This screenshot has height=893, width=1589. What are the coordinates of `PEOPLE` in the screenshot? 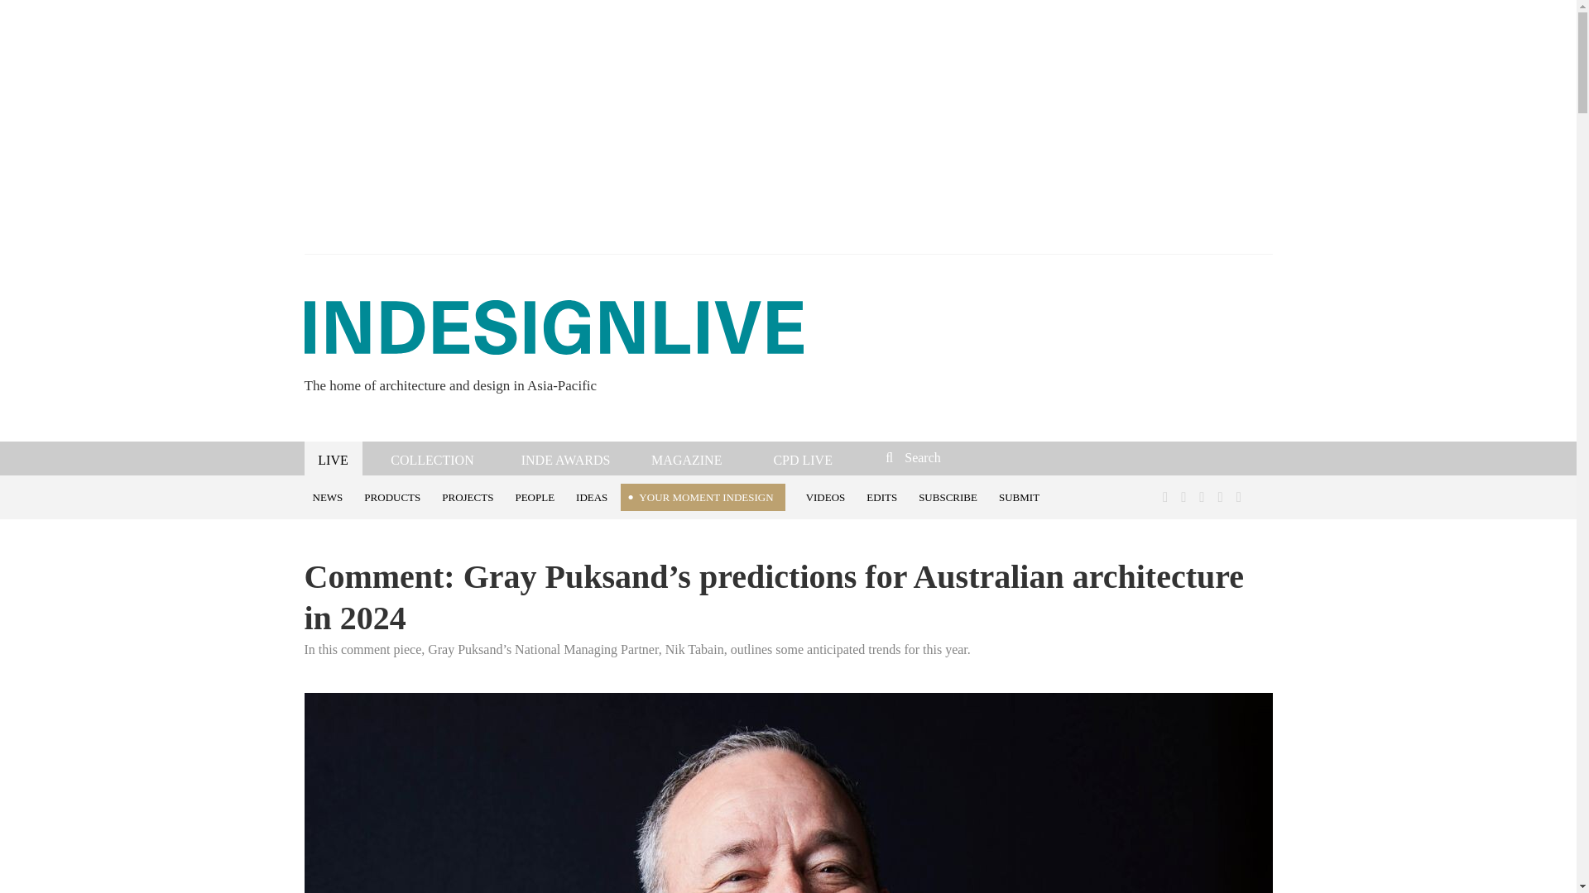 It's located at (536, 496).